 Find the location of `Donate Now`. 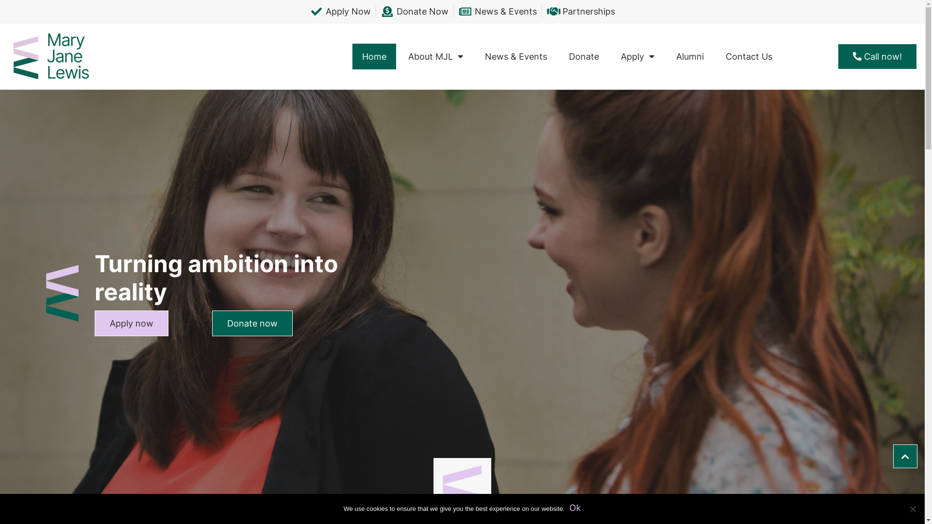

Donate Now is located at coordinates (415, 12).